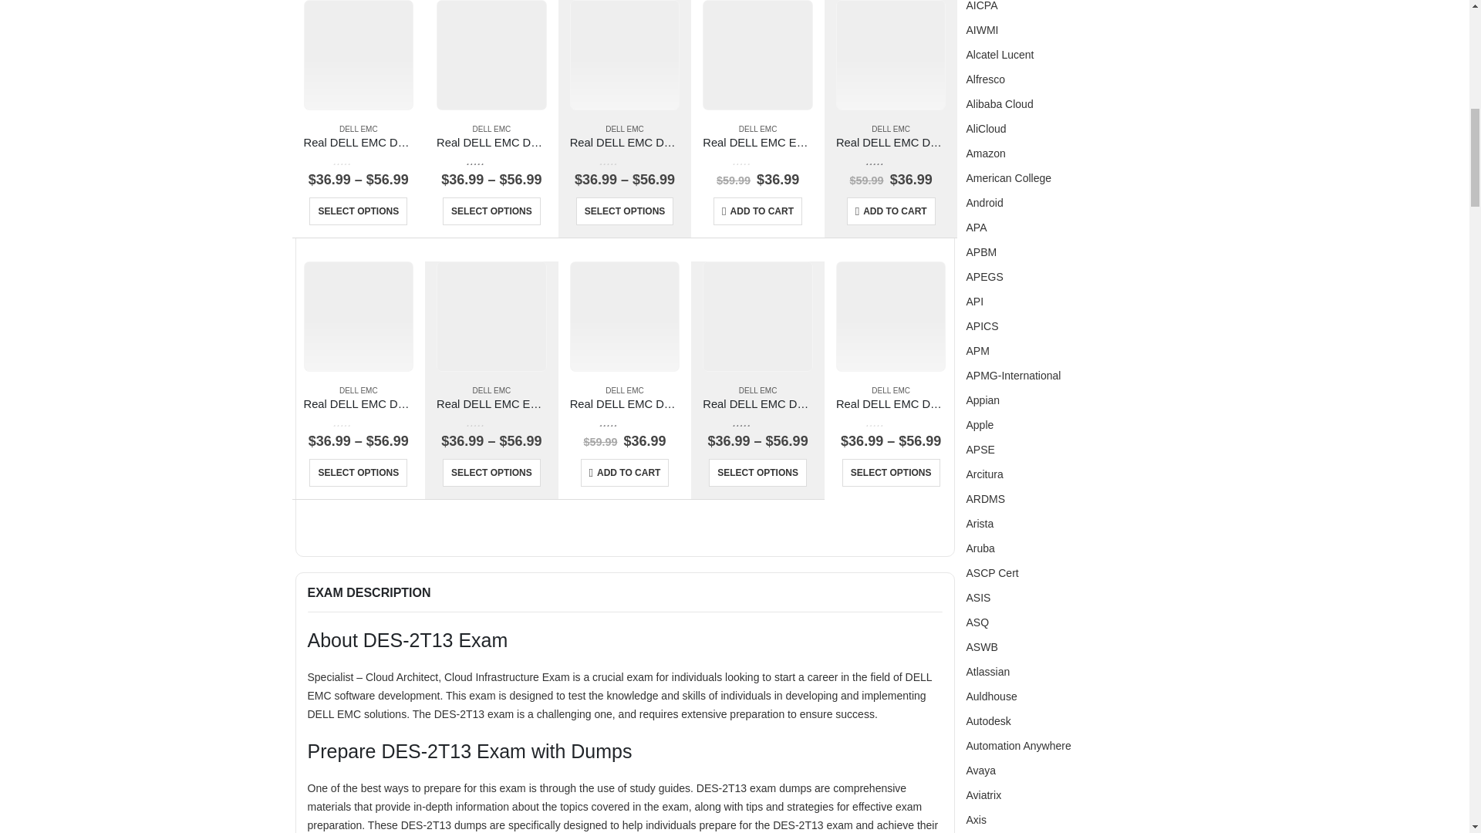 This screenshot has height=833, width=1481. I want to click on 4.63, so click(890, 160).